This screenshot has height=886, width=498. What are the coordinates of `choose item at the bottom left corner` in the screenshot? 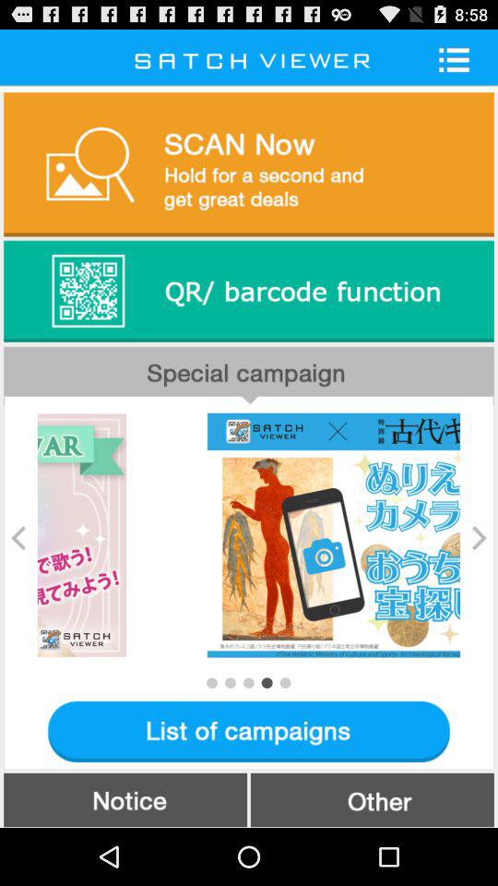 It's located at (125, 799).